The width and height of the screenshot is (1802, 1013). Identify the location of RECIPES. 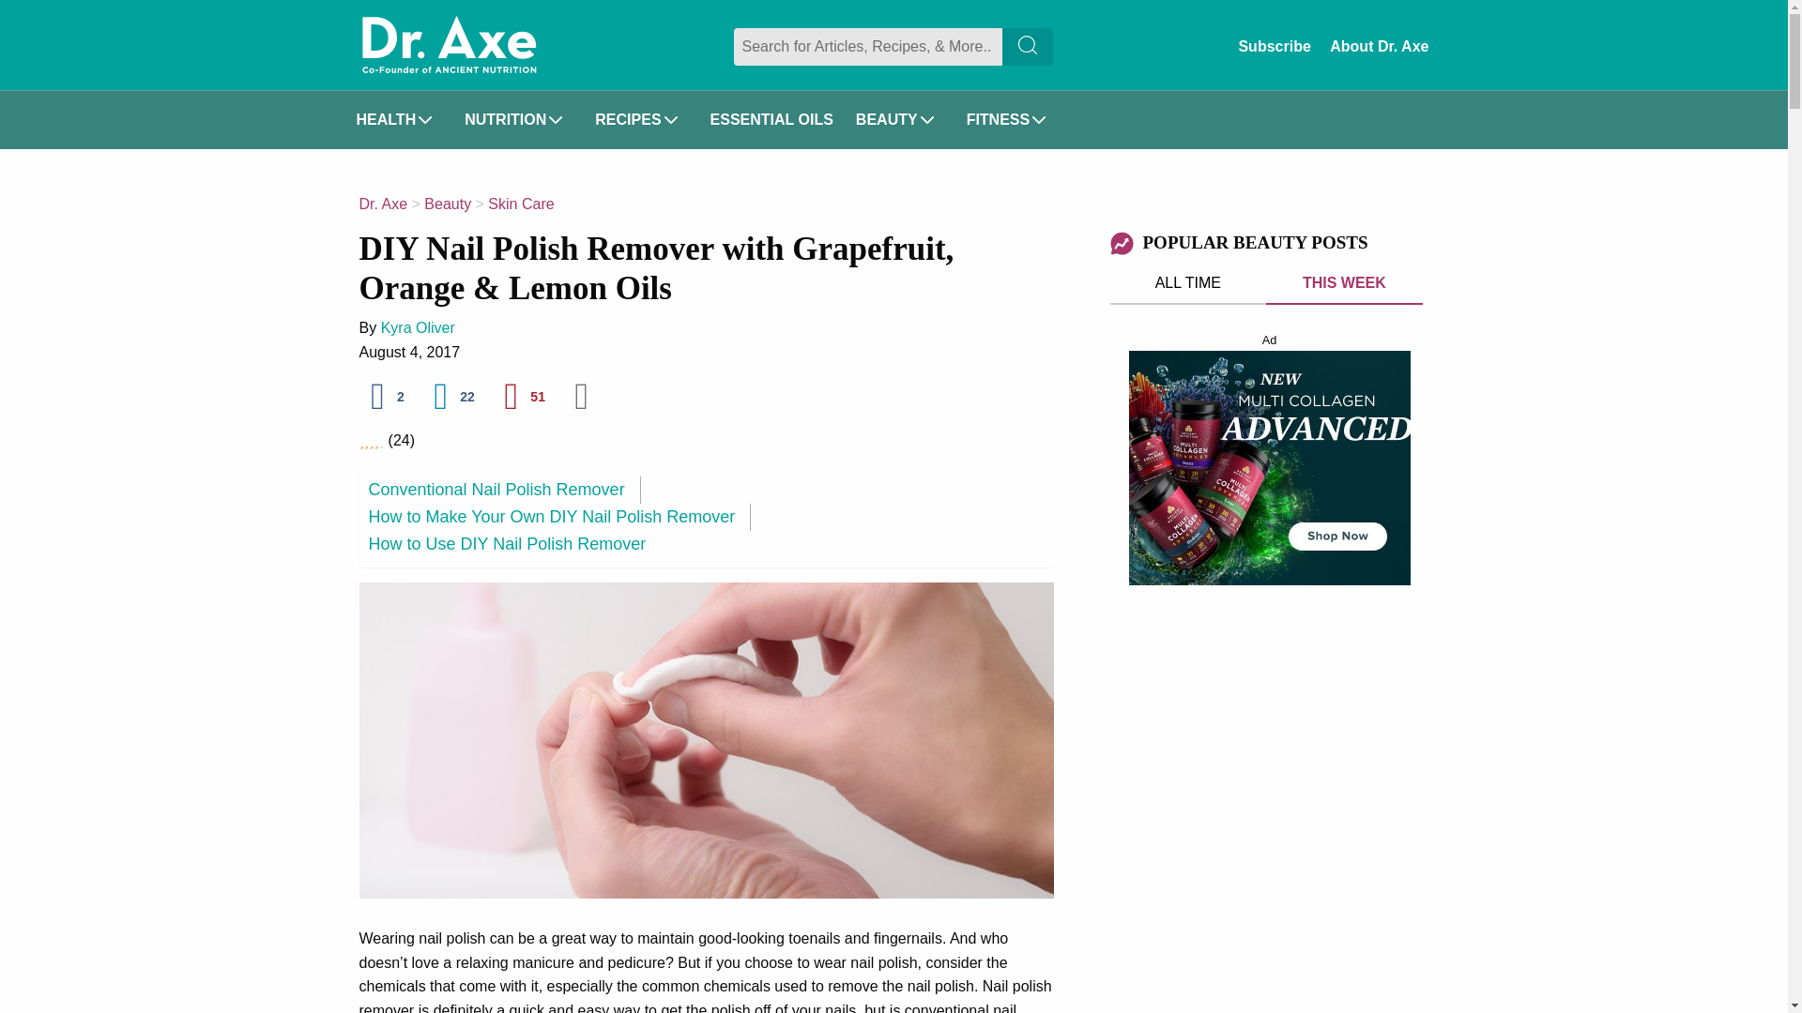
(641, 120).